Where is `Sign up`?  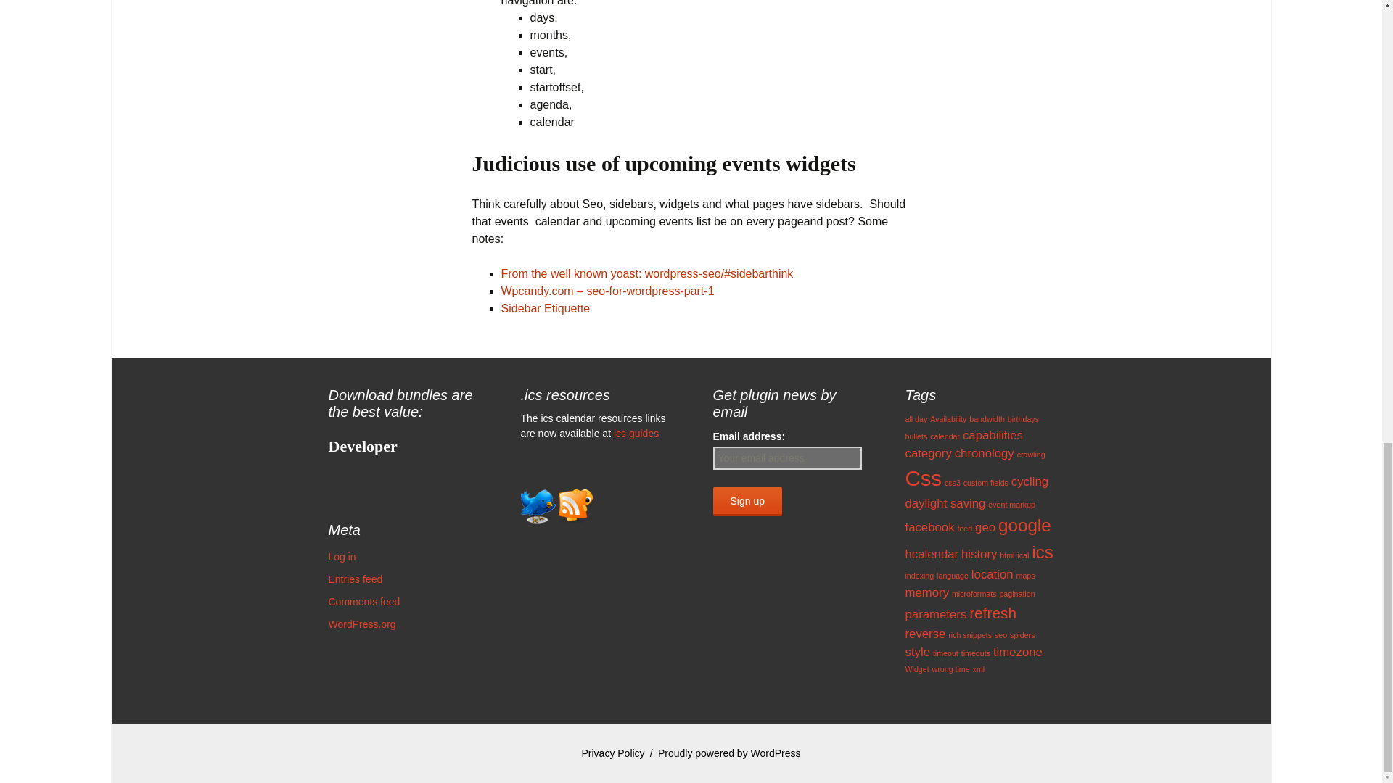
Sign up is located at coordinates (747, 501).